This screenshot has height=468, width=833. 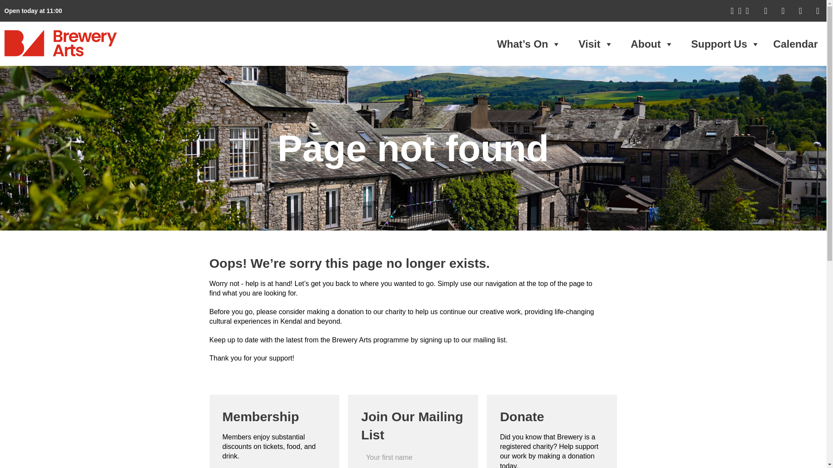 What do you see at coordinates (33, 11) in the screenshot?
I see `Open today at 11:00` at bounding box center [33, 11].